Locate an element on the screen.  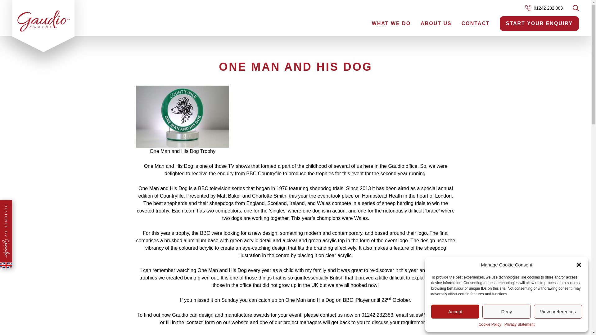
Deny is located at coordinates (506, 311).